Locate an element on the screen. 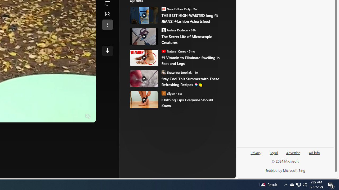  Unmute is located at coordinates (88, 117).